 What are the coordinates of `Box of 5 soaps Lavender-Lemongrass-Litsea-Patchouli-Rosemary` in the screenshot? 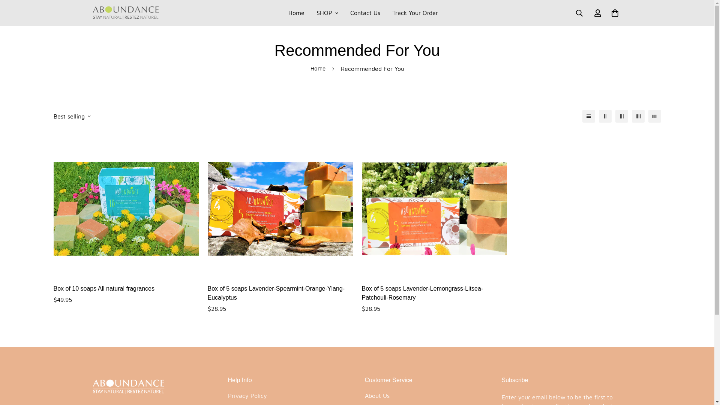 It's located at (434, 293).